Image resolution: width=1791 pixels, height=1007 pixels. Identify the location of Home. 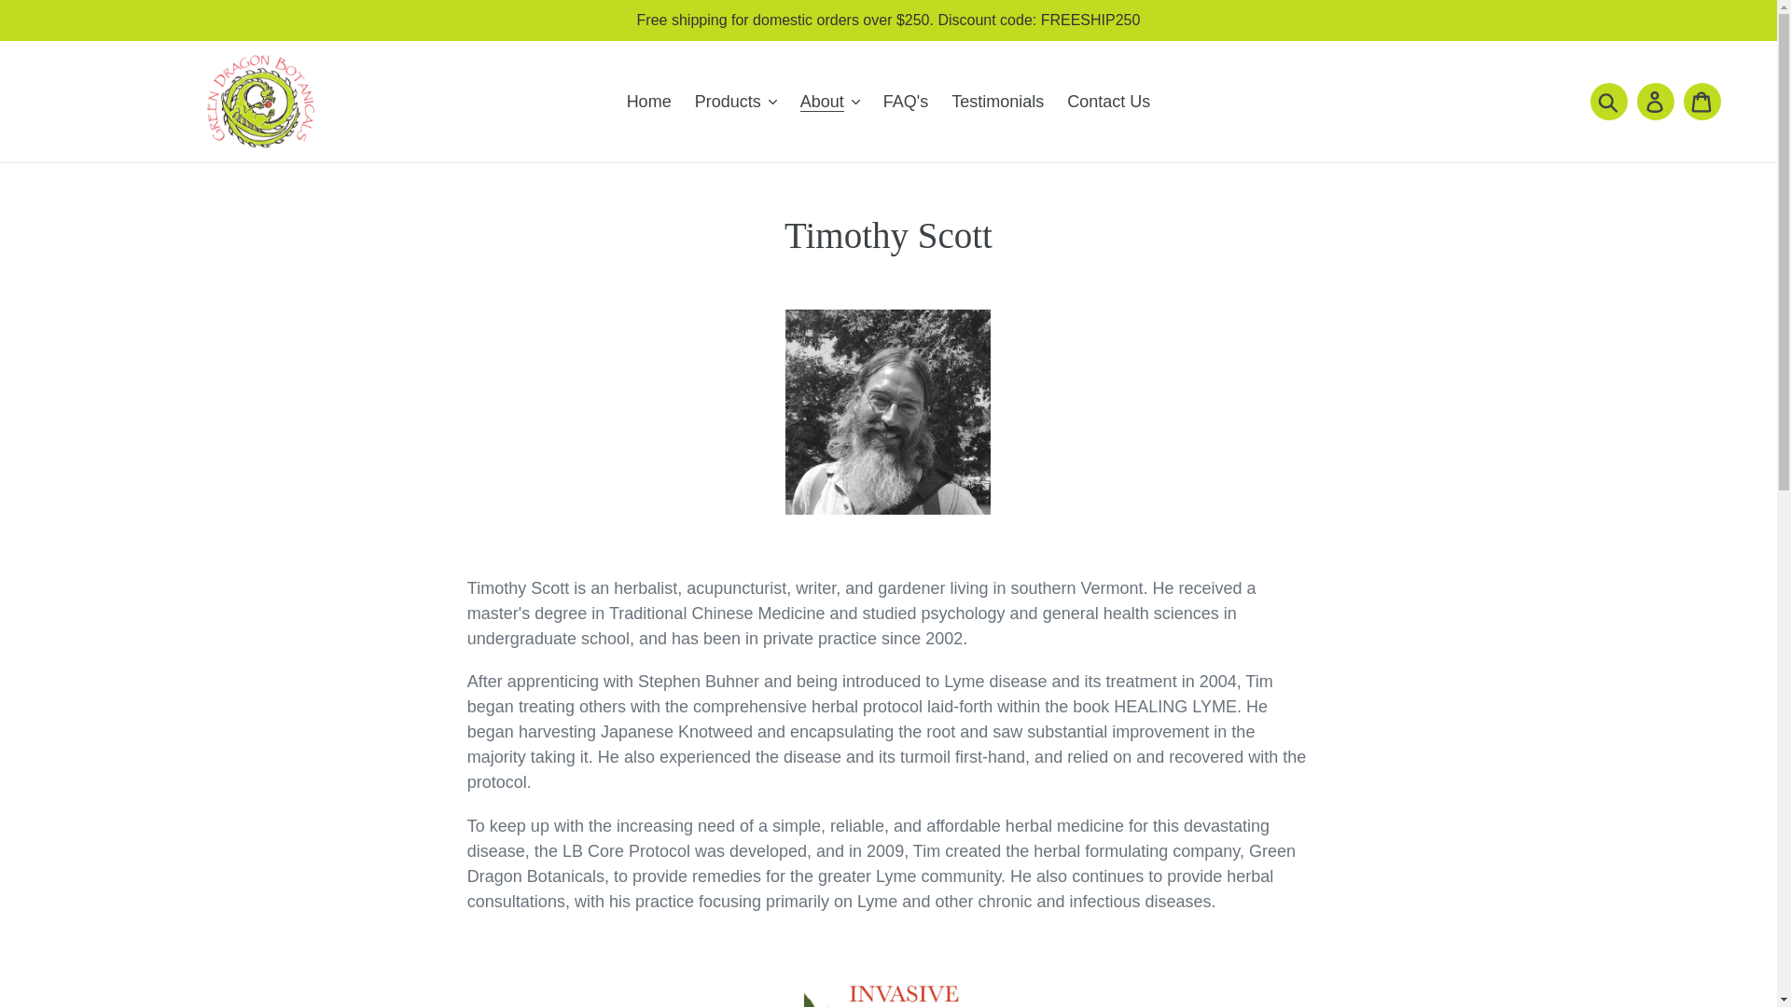
(649, 101).